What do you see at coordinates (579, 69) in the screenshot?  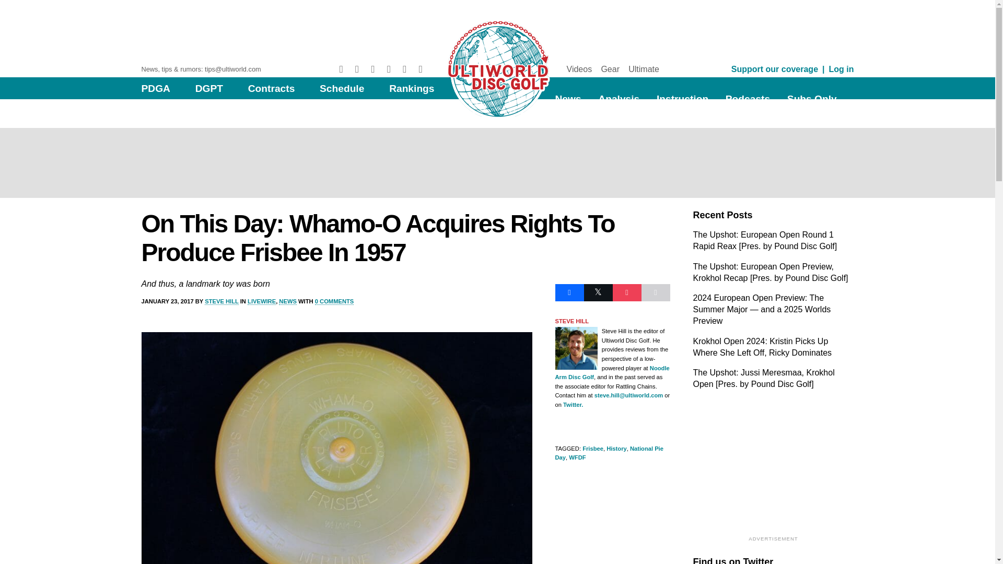 I see `Videos` at bounding box center [579, 69].